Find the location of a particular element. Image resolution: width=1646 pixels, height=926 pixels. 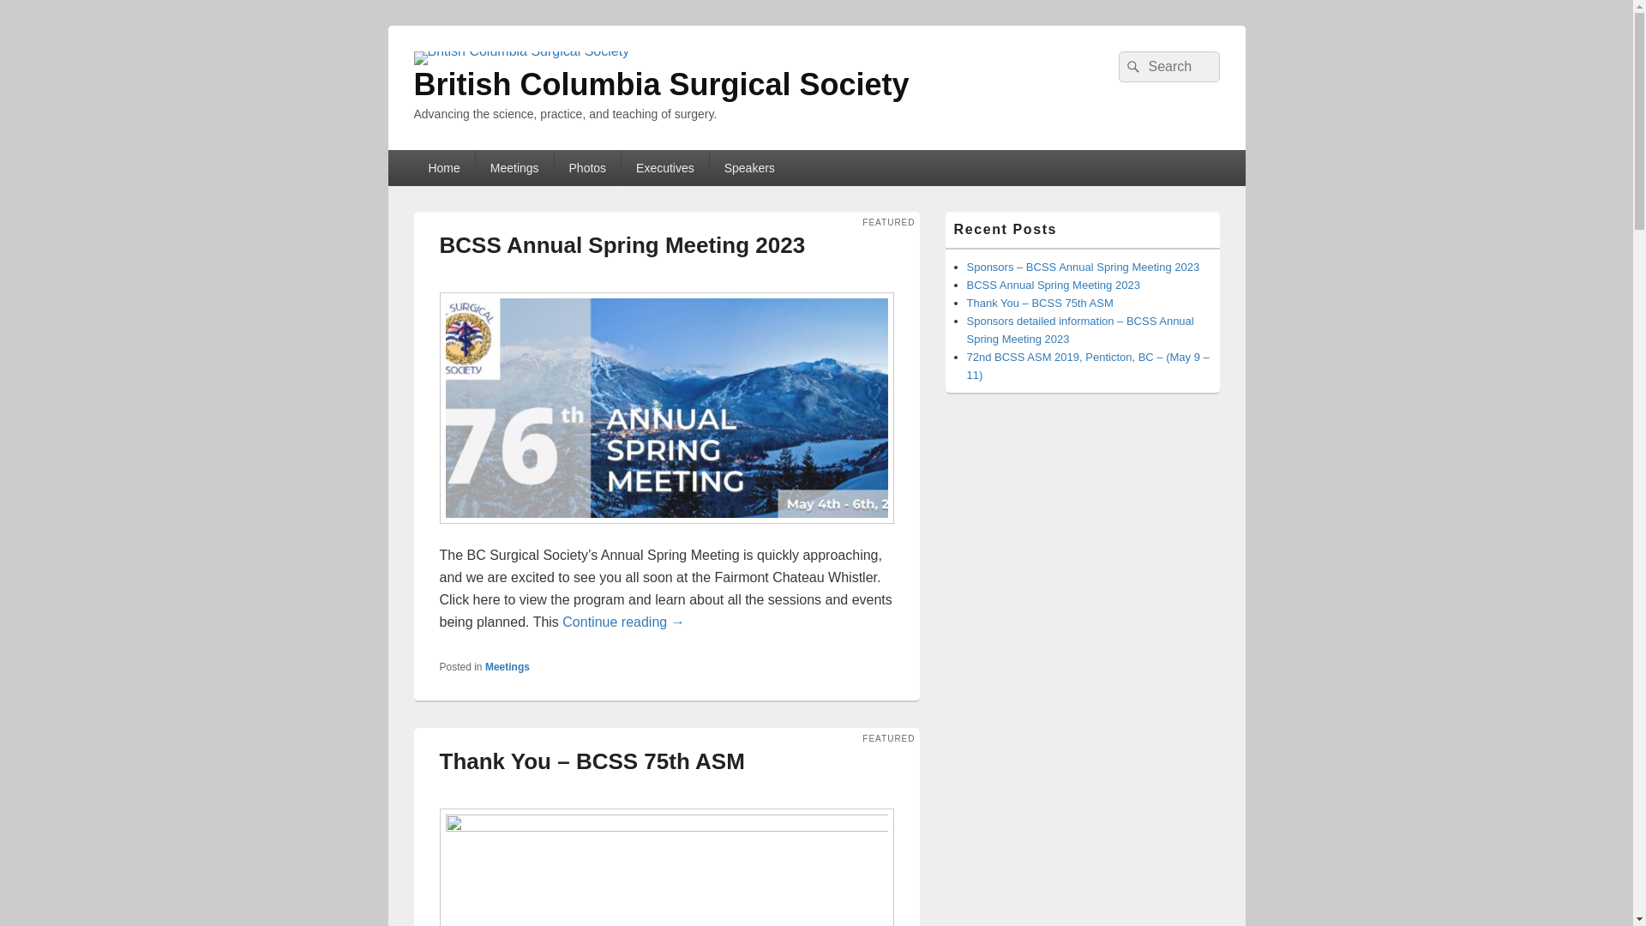

February 15, 2023 is located at coordinates (532, 274).